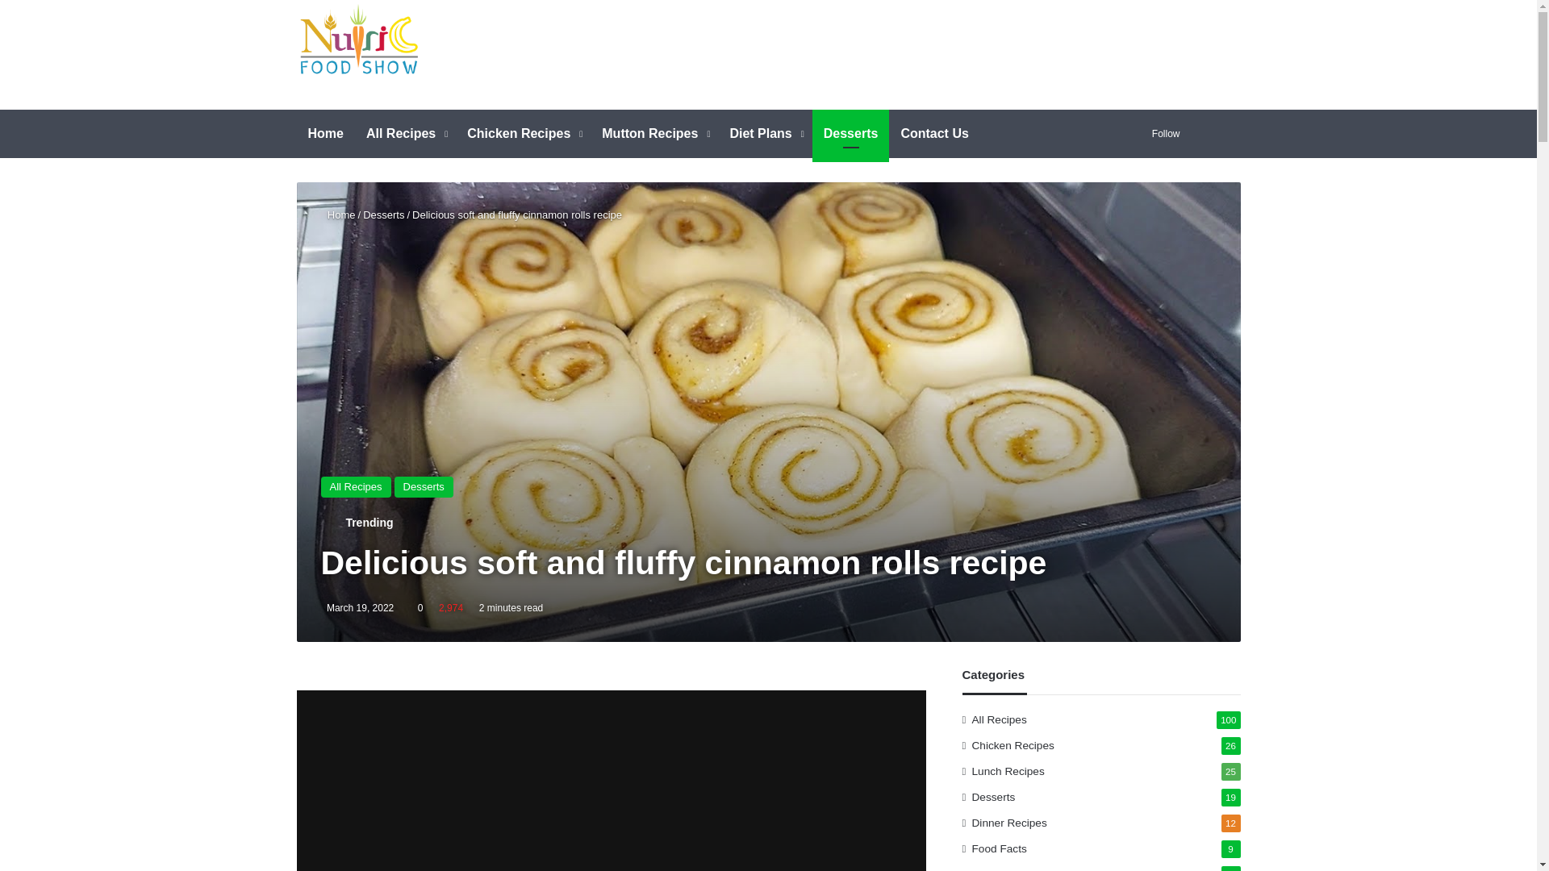  Describe the element at coordinates (523, 134) in the screenshot. I see `Chicken Recipes` at that location.